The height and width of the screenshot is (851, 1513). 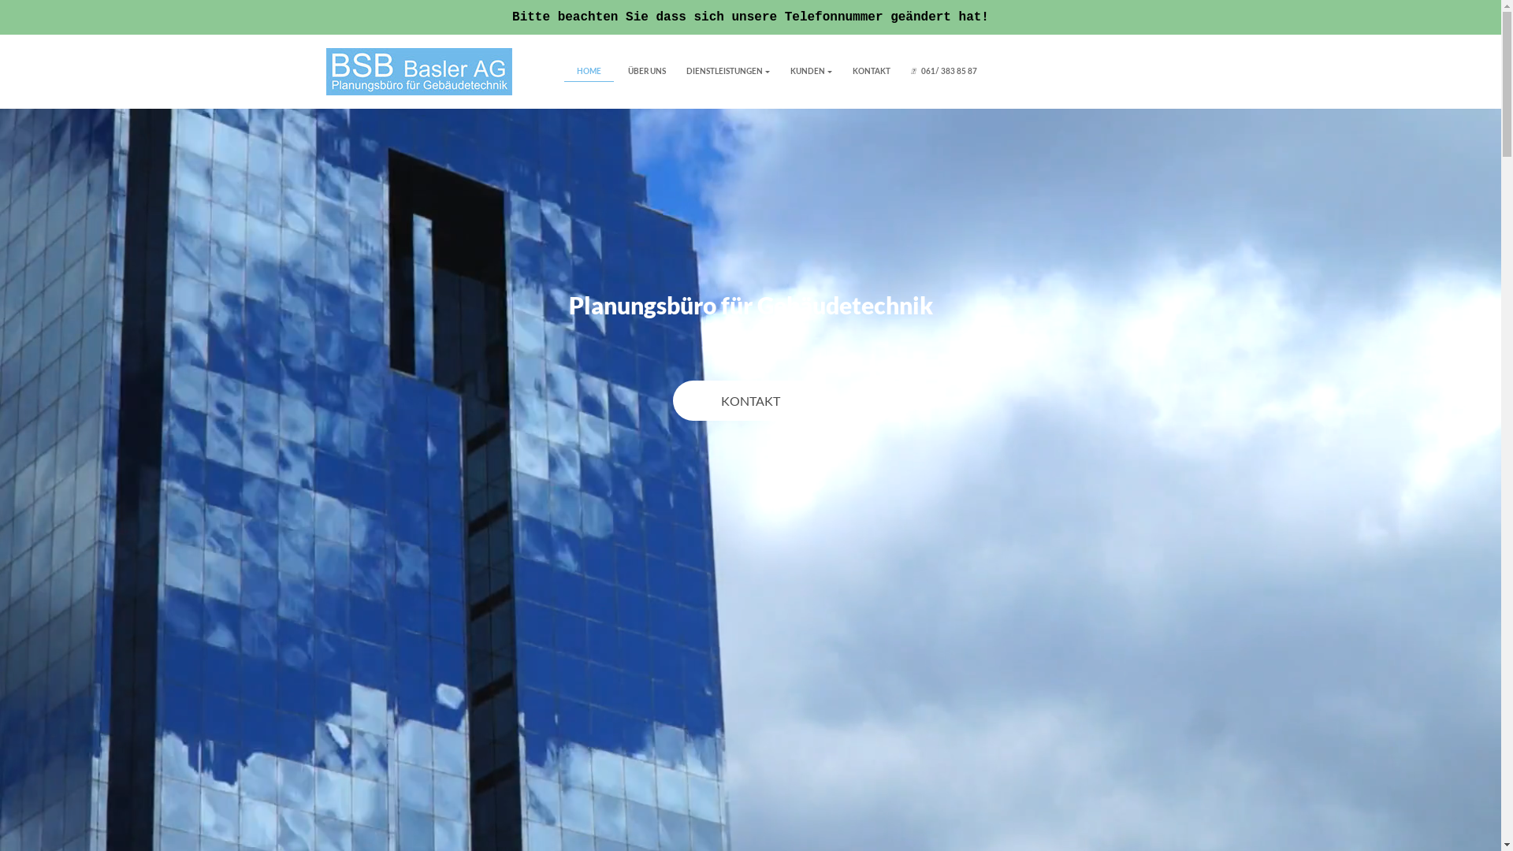 I want to click on     061/ 383 85 87, so click(x=944, y=71).